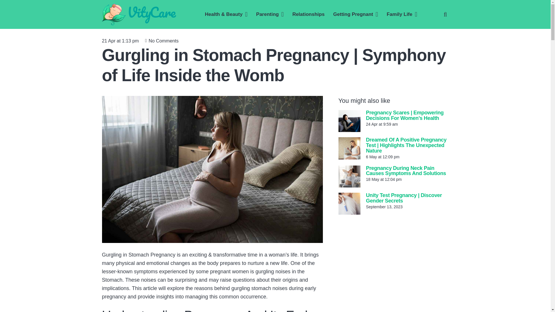 This screenshot has width=555, height=312. What do you see at coordinates (270, 14) in the screenshot?
I see `Parenting` at bounding box center [270, 14].